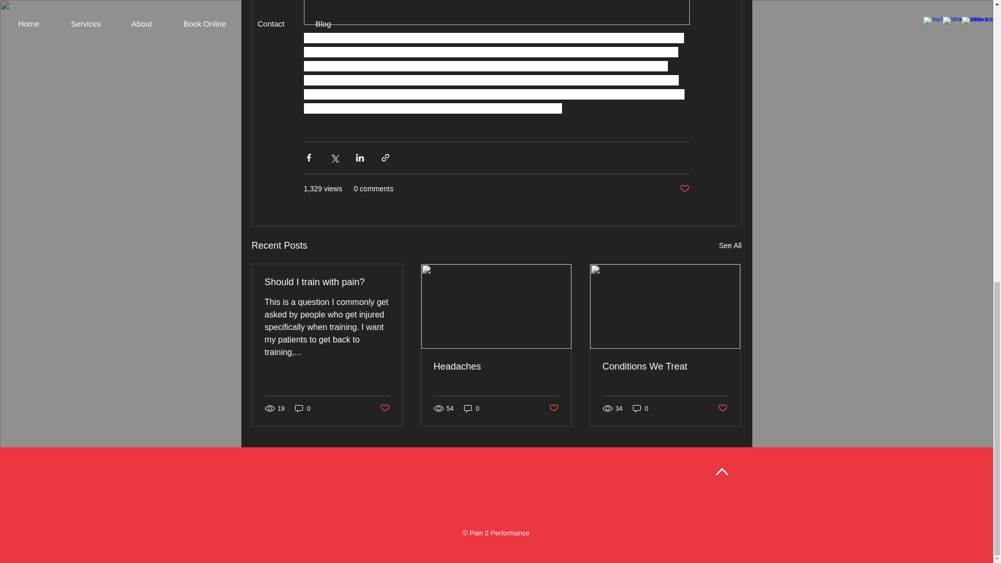 This screenshot has height=563, width=1001. I want to click on Conditions We Treat, so click(665, 366).